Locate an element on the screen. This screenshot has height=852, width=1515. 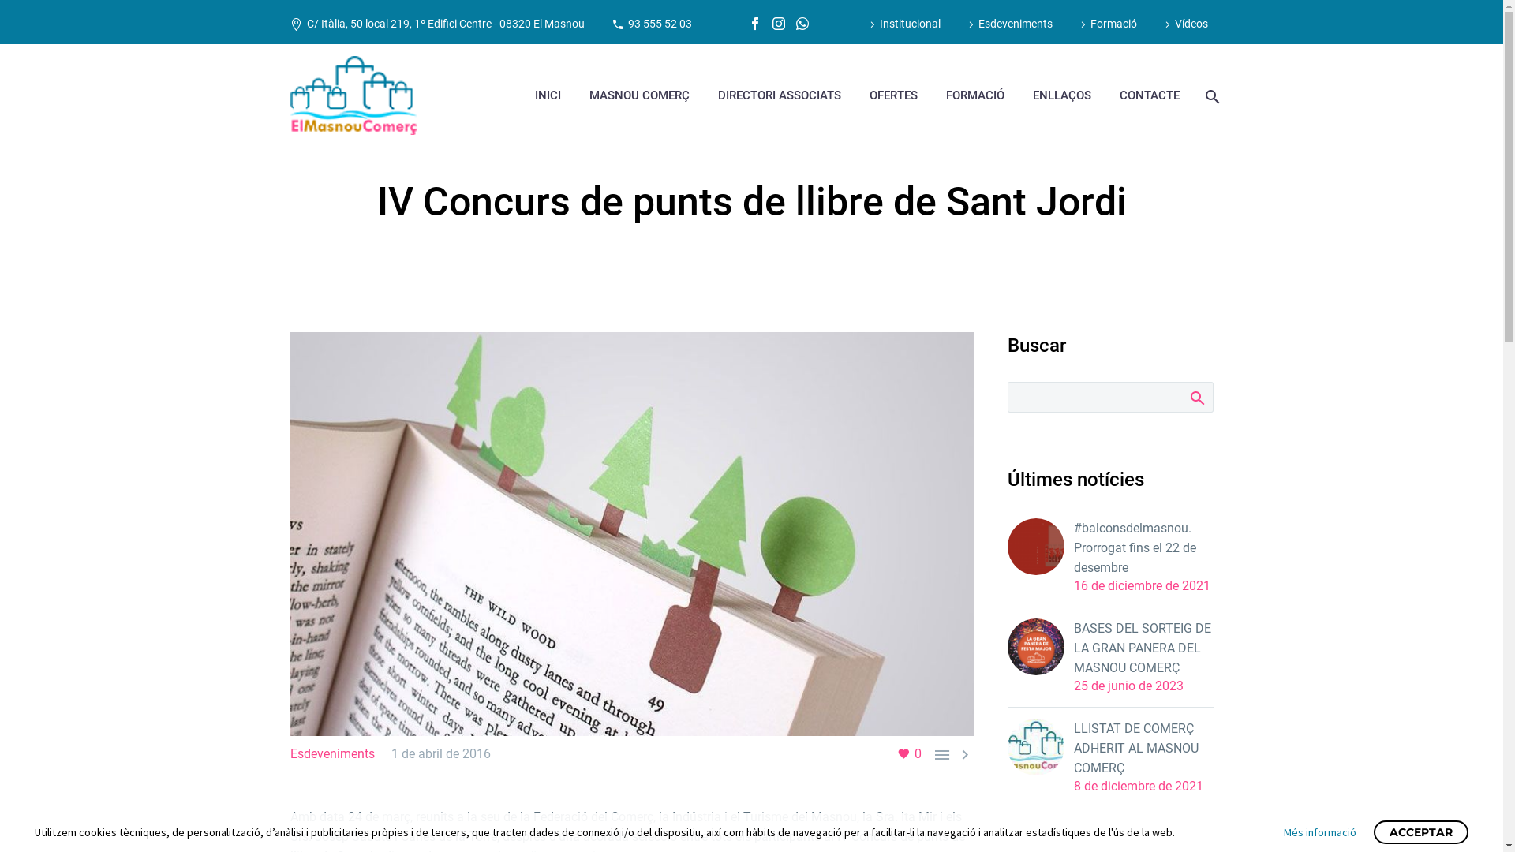
Esdeveniments is located at coordinates (333, 754).